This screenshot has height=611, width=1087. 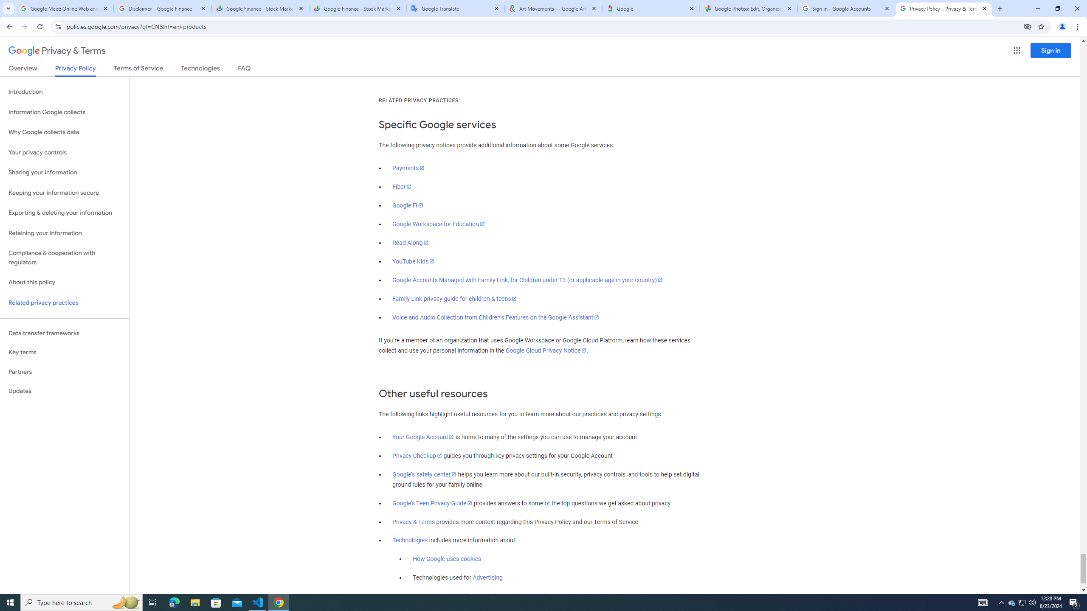 I want to click on Related privacy practices, so click(x=65, y=303).